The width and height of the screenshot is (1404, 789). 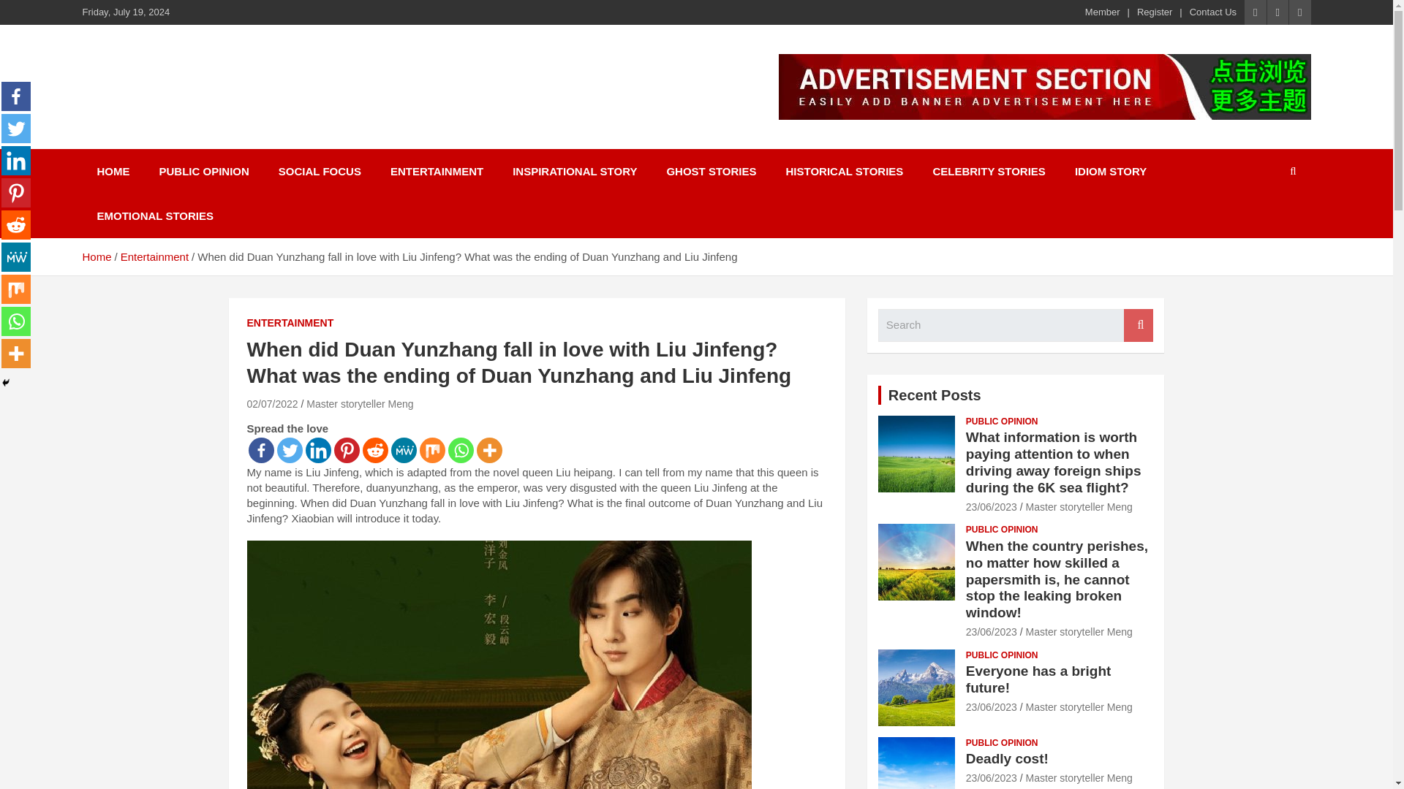 What do you see at coordinates (290, 323) in the screenshot?
I see `ENTERTAINMENT` at bounding box center [290, 323].